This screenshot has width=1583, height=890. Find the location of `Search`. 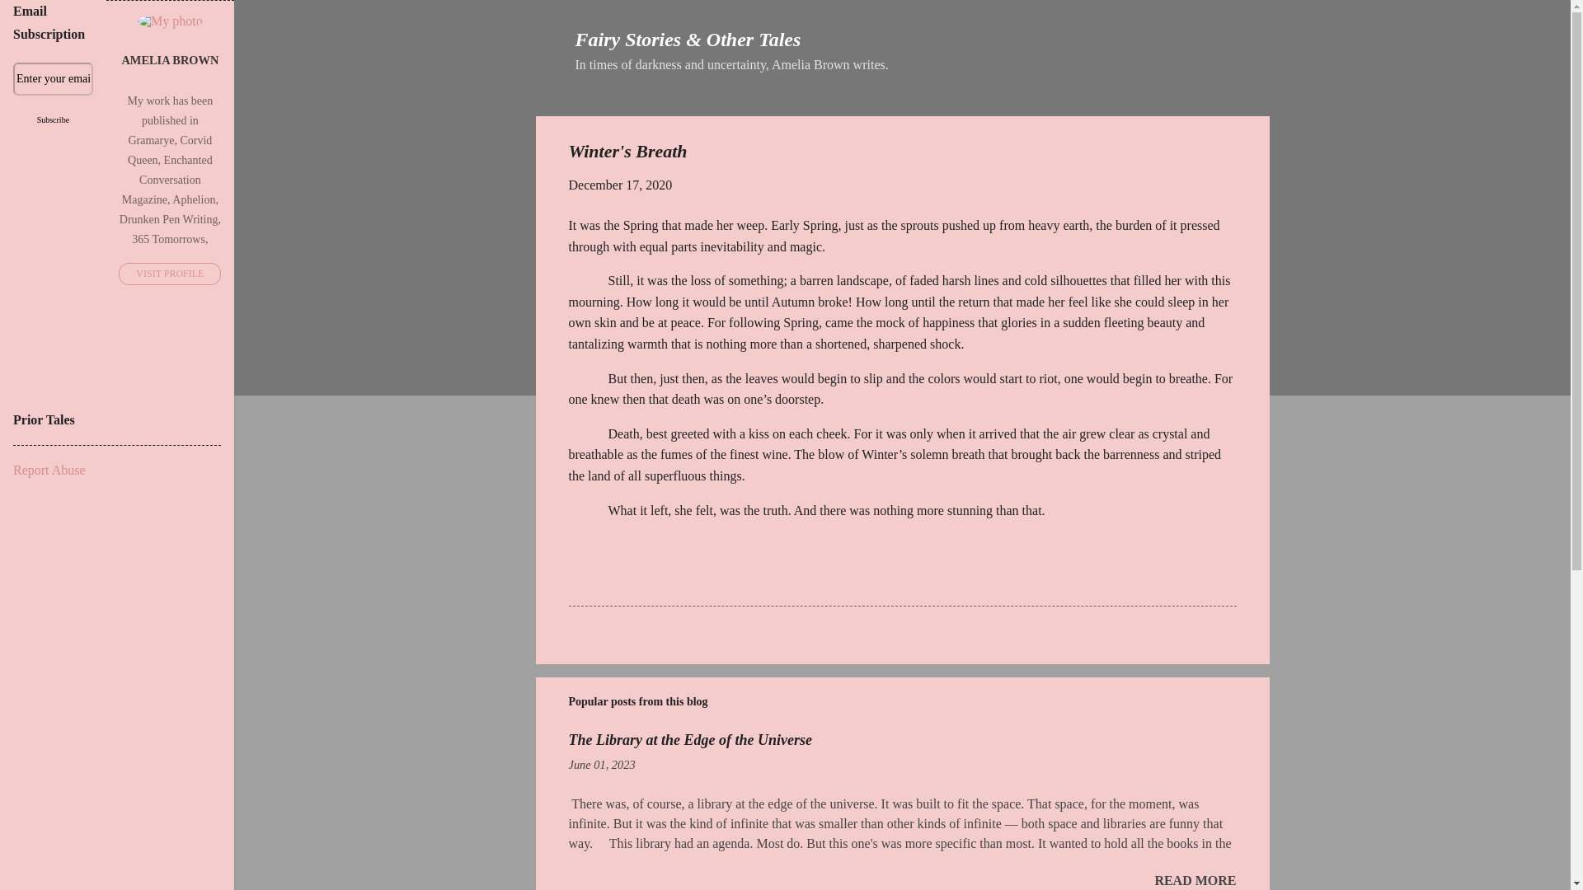

Search is located at coordinates (34, 20).